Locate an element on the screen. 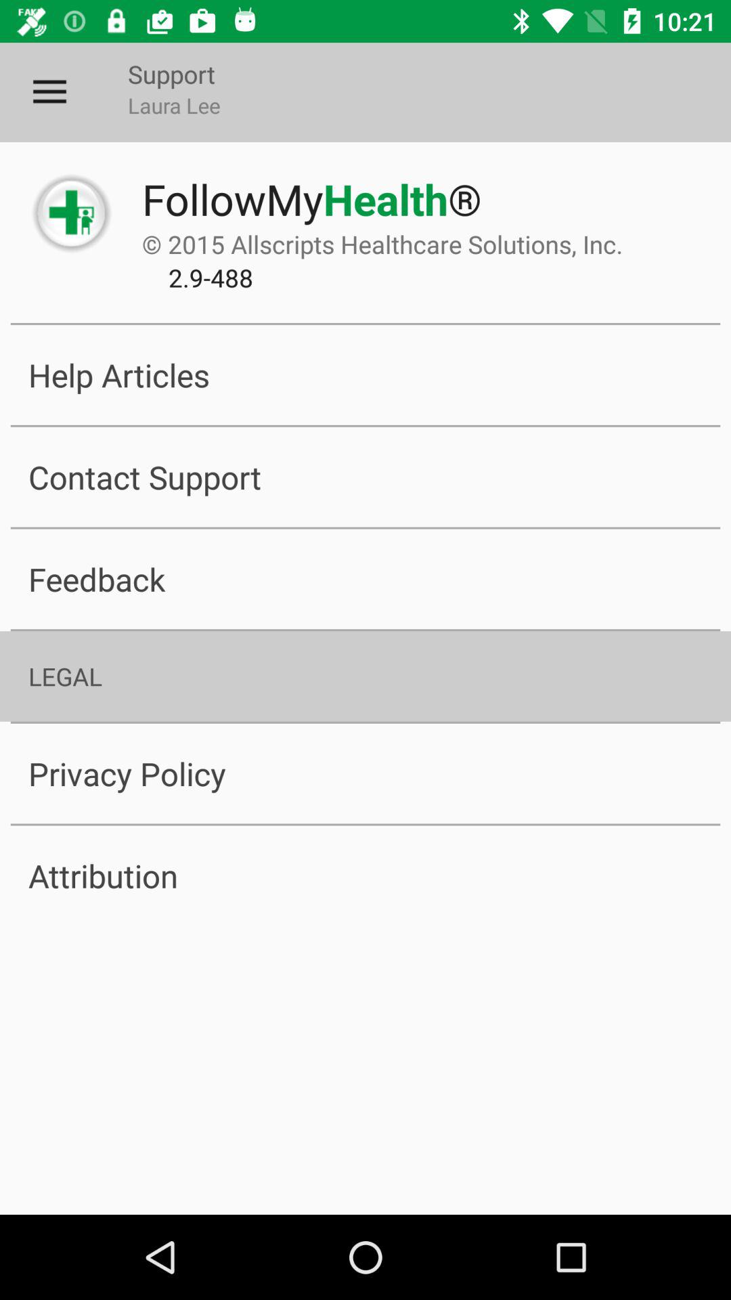  scroll until legal icon is located at coordinates (365, 676).